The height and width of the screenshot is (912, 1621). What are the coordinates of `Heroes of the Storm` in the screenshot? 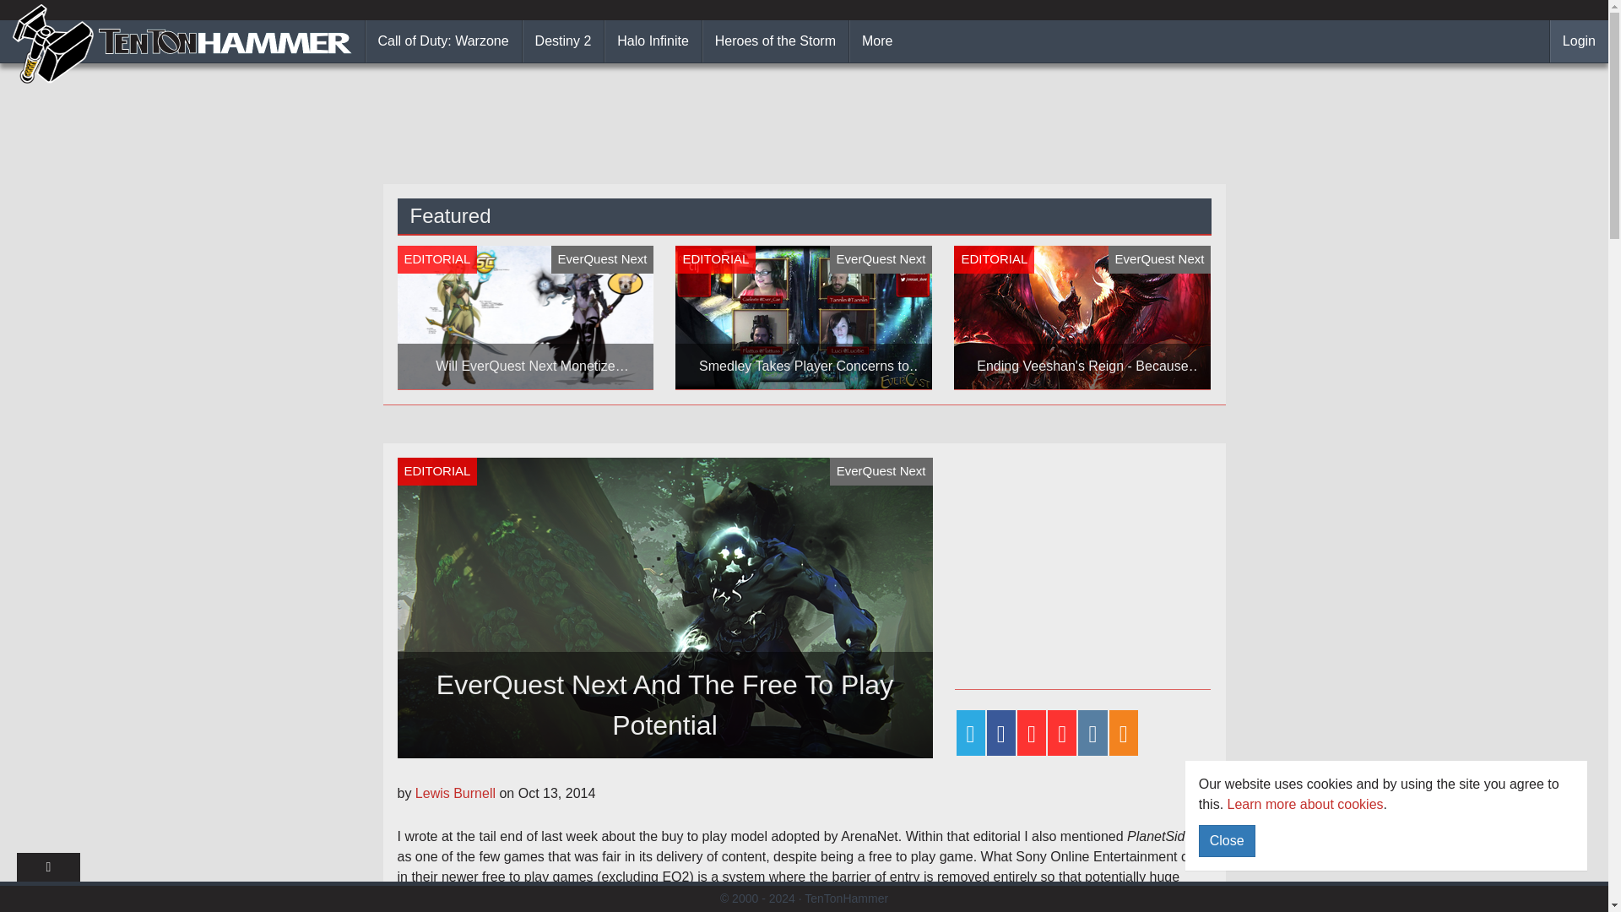 It's located at (775, 41).